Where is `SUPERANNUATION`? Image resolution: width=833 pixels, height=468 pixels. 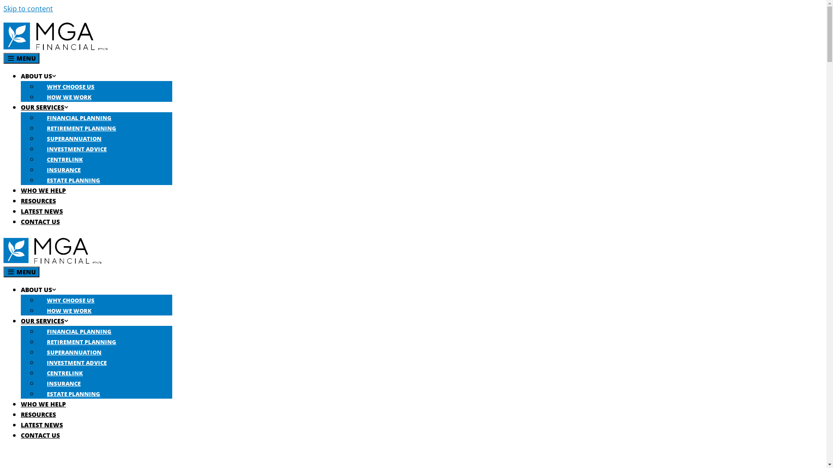 SUPERANNUATION is located at coordinates (74, 352).